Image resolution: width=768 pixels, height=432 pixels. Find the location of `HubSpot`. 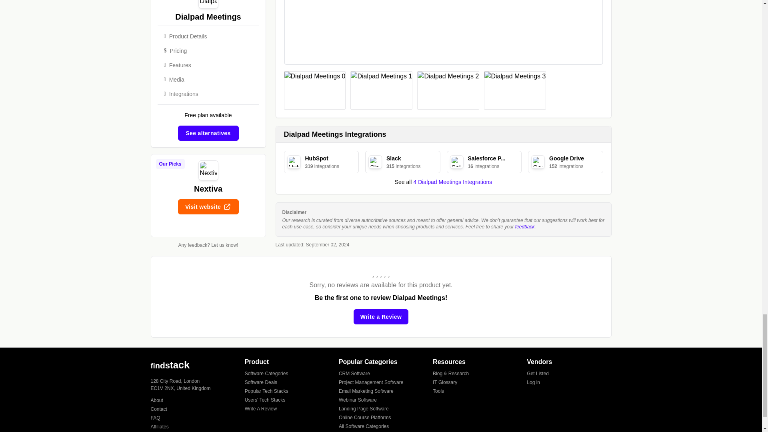

HubSpot is located at coordinates (294, 162).